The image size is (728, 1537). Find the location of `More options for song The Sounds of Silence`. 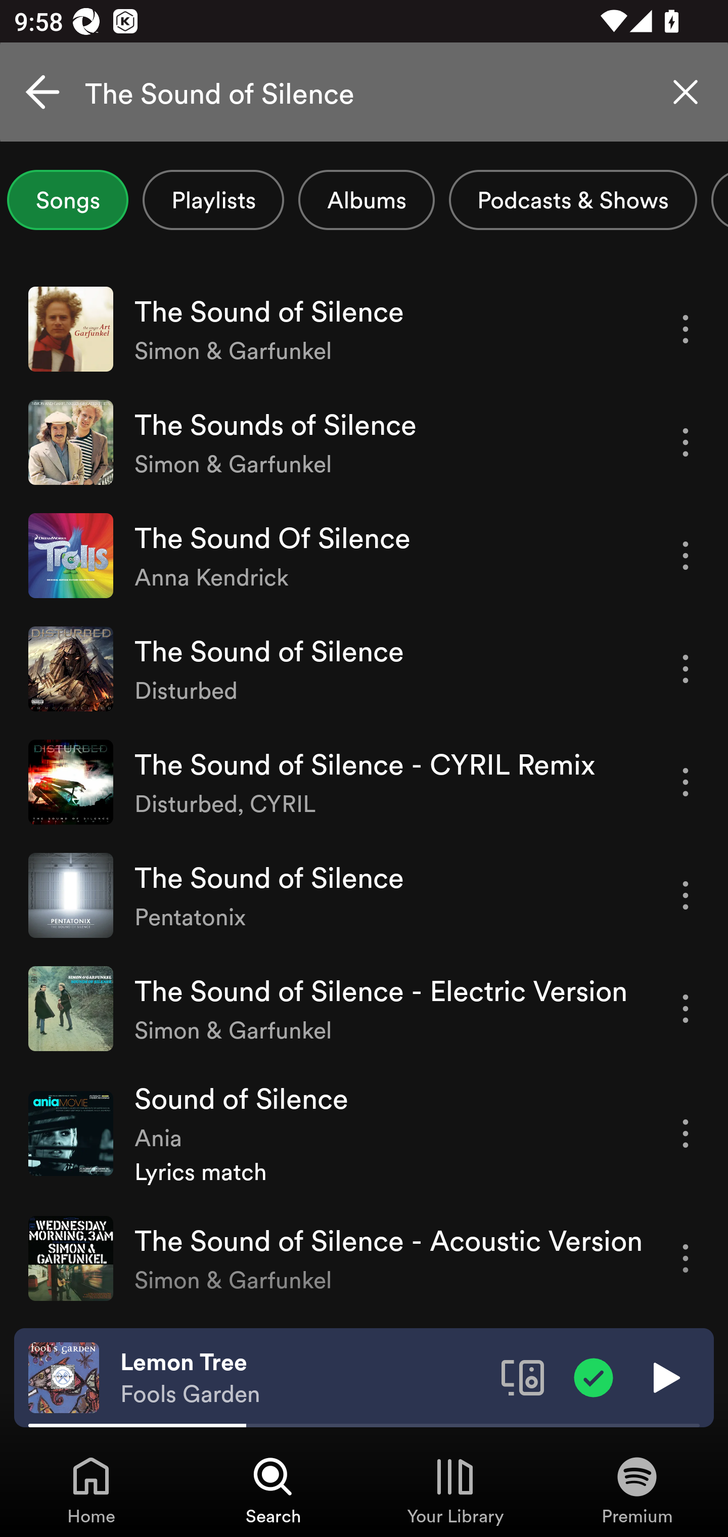

More options for song The Sounds of Silence is located at coordinates (686, 442).